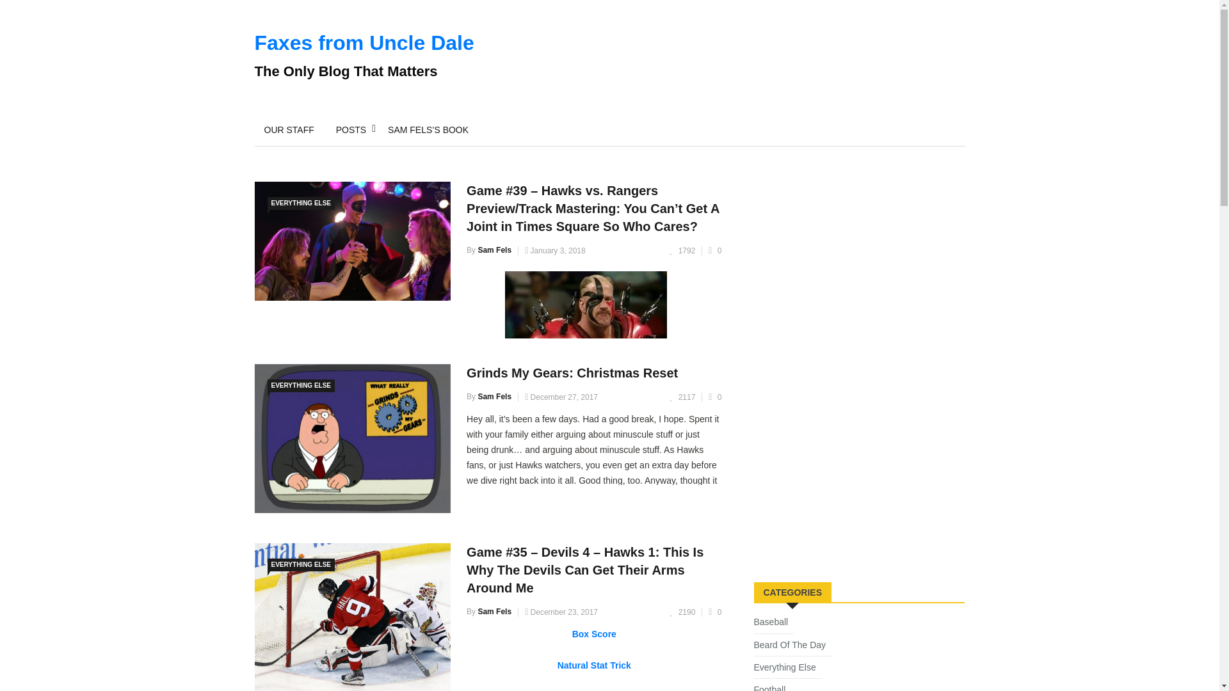 Image resolution: width=1229 pixels, height=691 pixels. I want to click on Sam Fels, so click(494, 397).